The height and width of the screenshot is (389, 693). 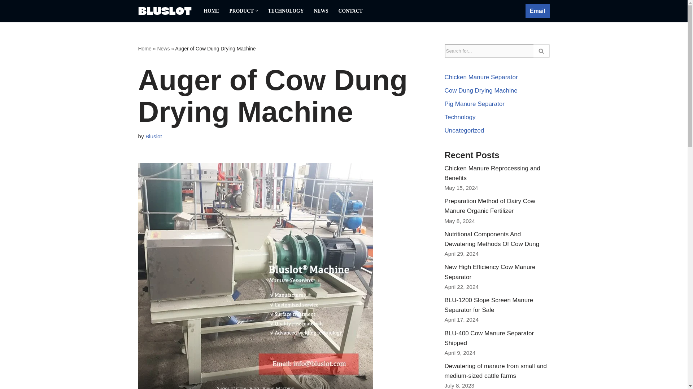 I want to click on CONTACT, so click(x=350, y=11).